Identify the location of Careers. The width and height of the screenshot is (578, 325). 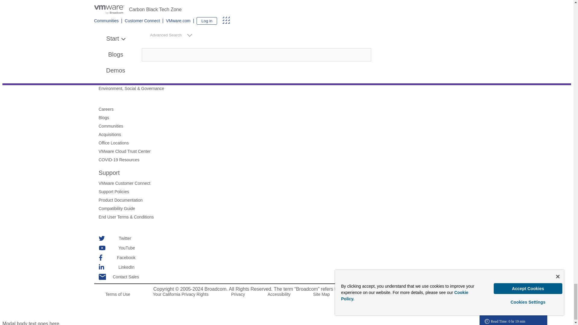
(291, 109).